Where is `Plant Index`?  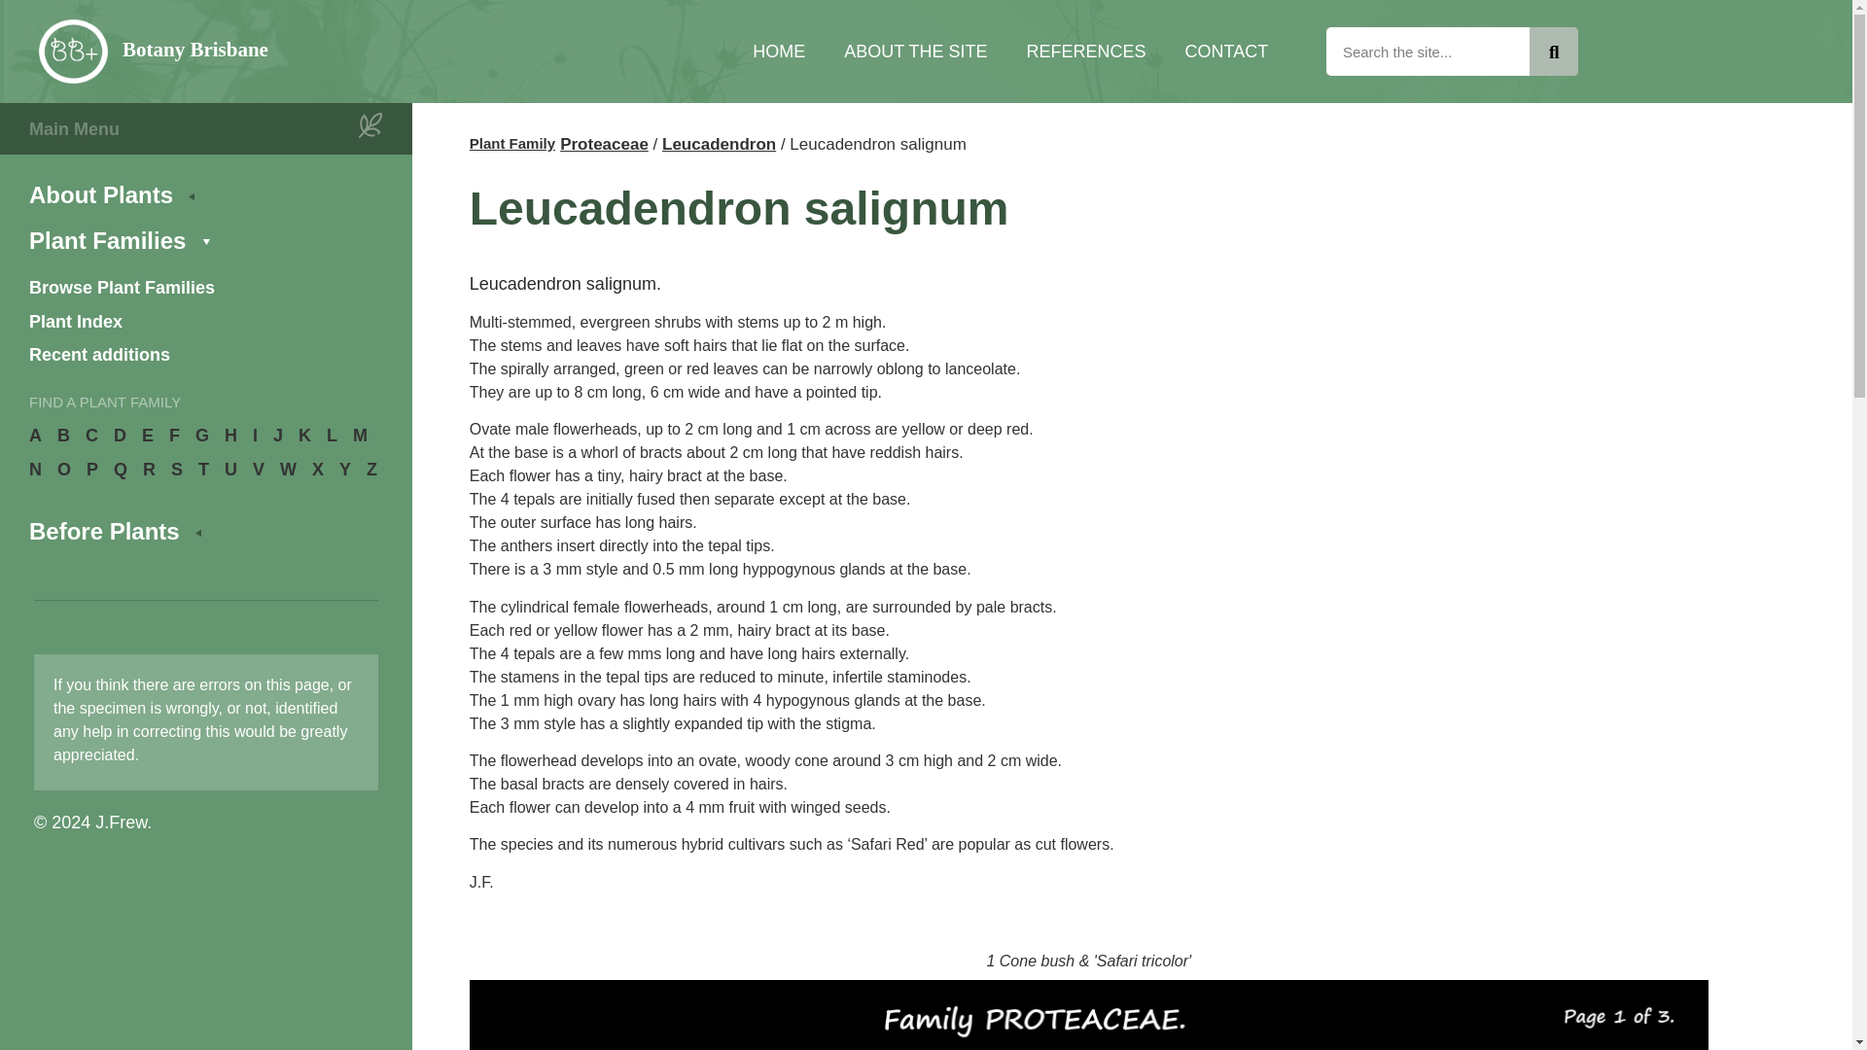 Plant Index is located at coordinates (204, 321).